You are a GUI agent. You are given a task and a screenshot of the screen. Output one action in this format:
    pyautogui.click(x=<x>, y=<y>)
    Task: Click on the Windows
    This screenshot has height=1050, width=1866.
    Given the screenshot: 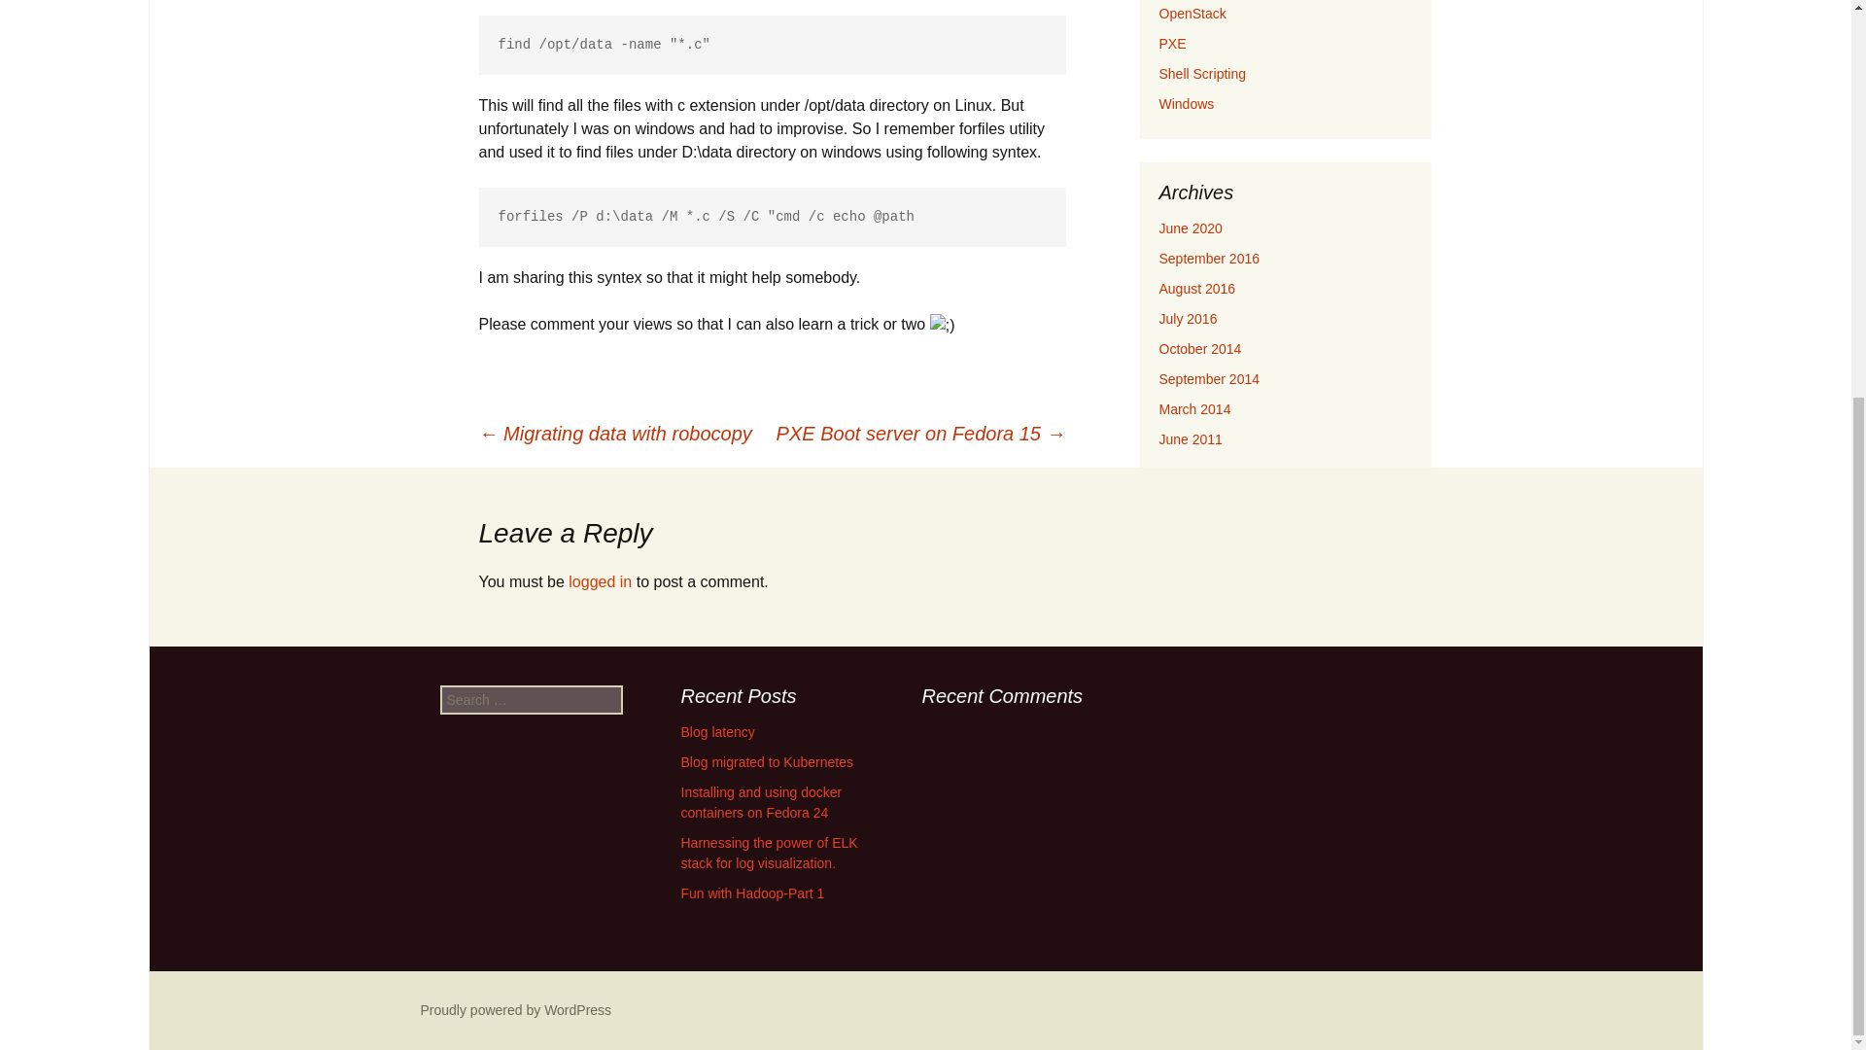 What is the action you would take?
    pyautogui.click(x=1186, y=103)
    